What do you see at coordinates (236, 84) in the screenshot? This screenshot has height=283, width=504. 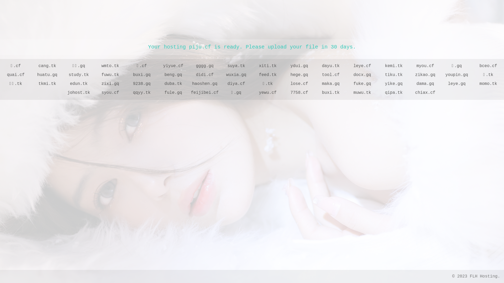 I see `diya.cf` at bounding box center [236, 84].